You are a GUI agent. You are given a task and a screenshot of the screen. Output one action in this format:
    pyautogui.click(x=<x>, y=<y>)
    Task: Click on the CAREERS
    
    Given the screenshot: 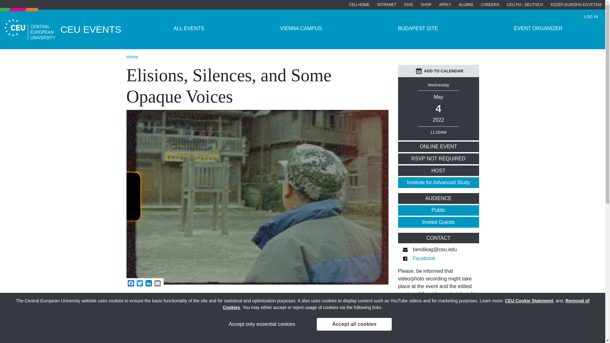 What is the action you would take?
    pyautogui.click(x=490, y=5)
    